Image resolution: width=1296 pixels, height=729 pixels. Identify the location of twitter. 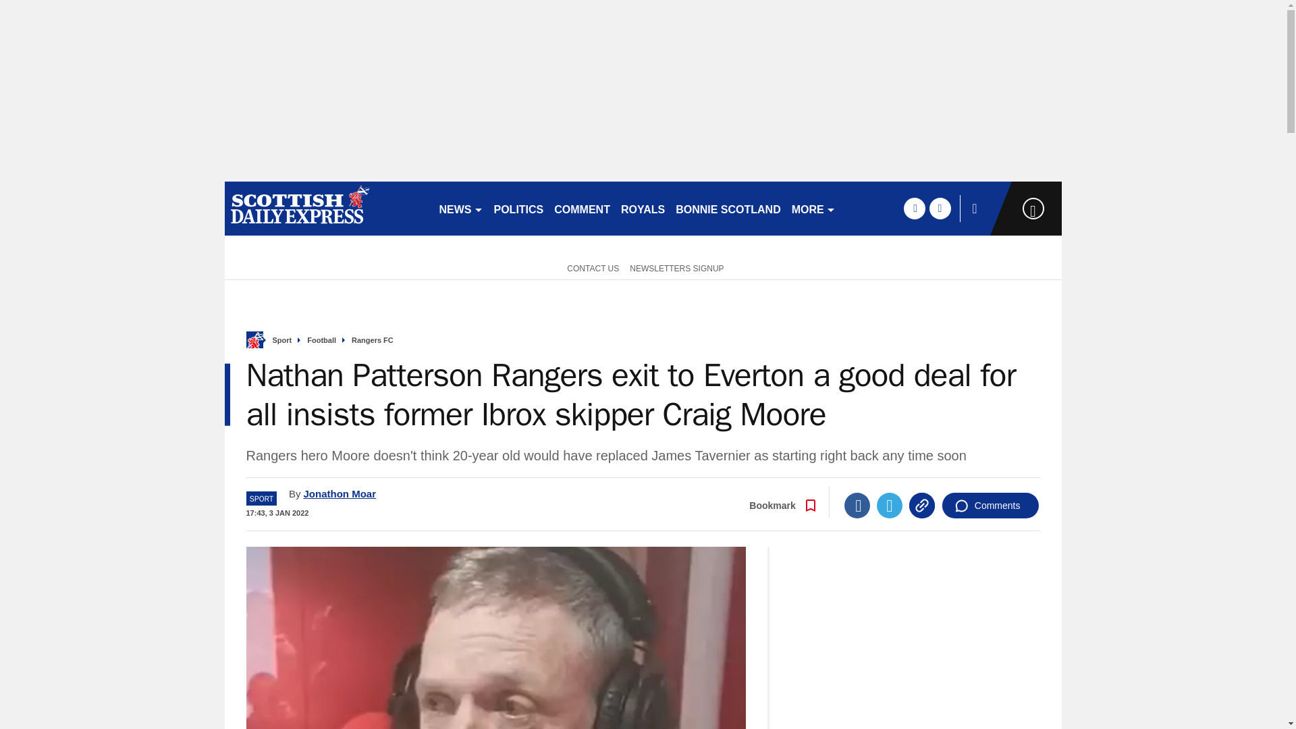
(940, 208).